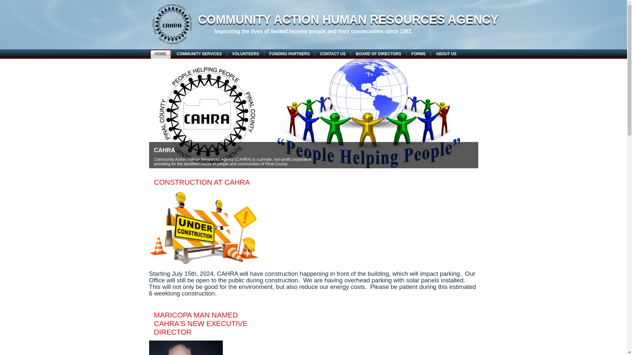  I want to click on HOME, so click(160, 55).